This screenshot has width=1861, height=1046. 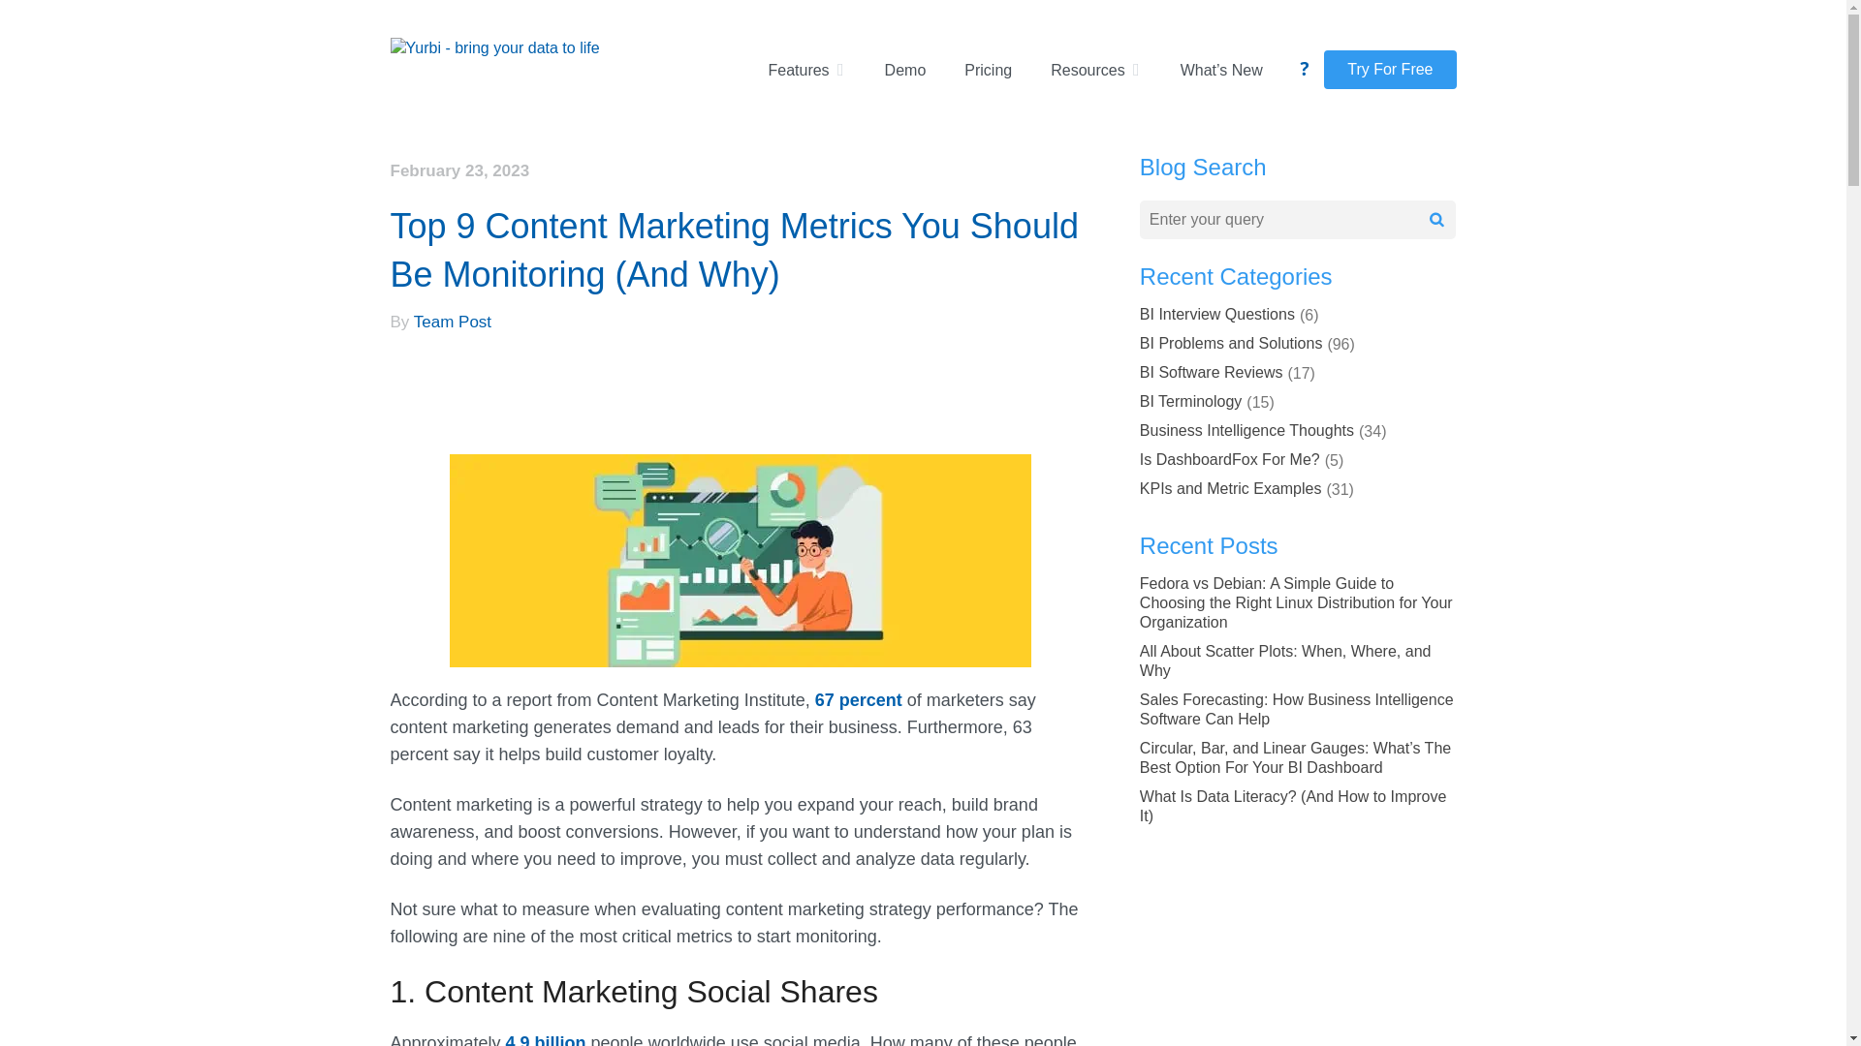 I want to click on Pricing, so click(x=988, y=70).